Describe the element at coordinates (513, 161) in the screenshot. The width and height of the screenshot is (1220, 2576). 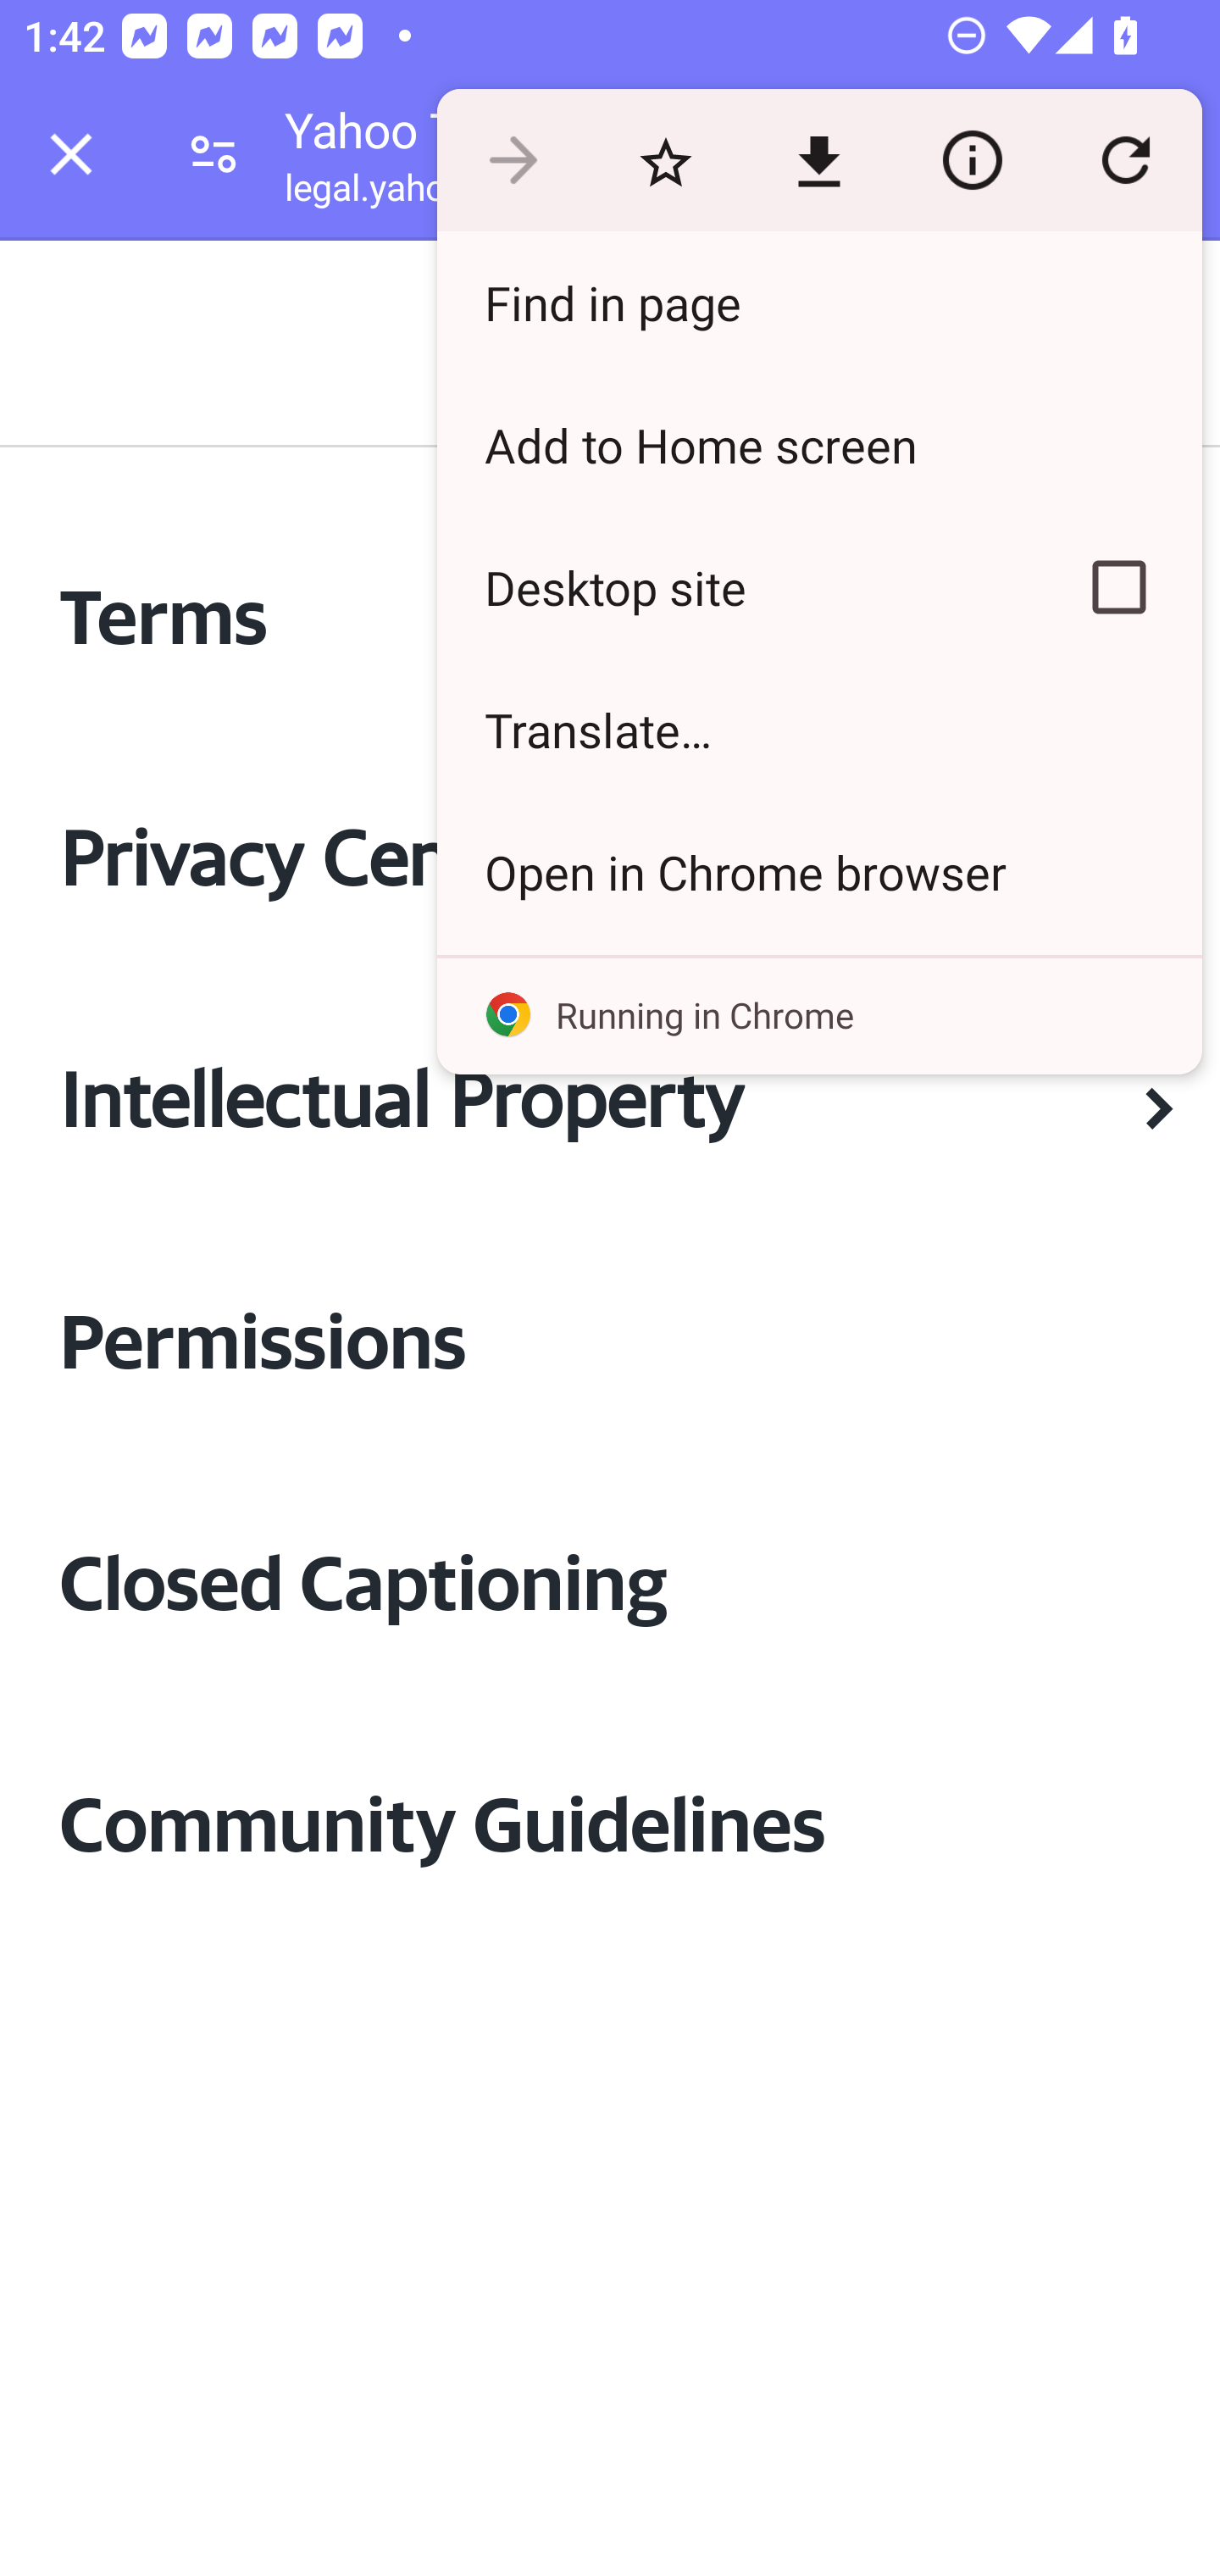
I see `Go forward` at that location.